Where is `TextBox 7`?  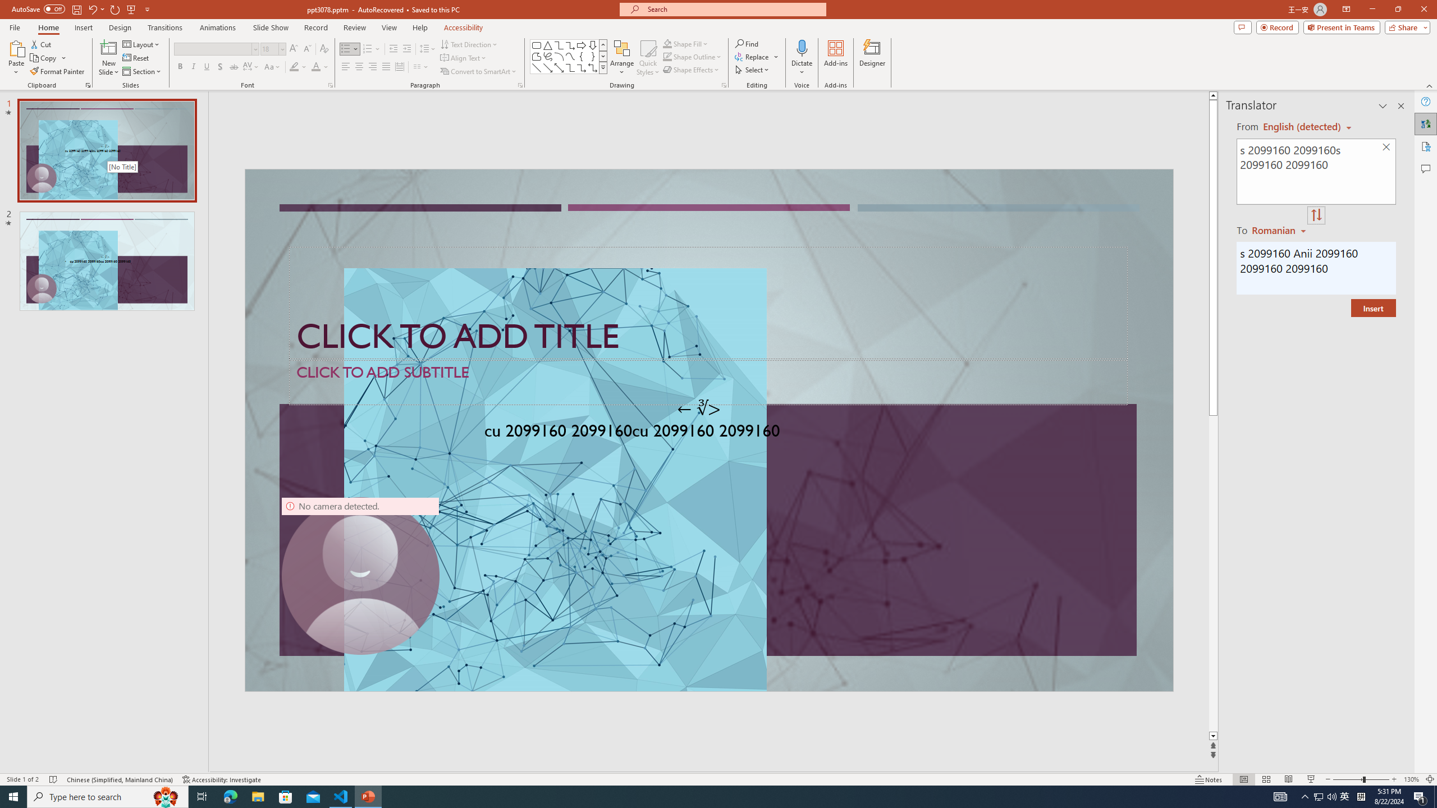
TextBox 7 is located at coordinates (699, 408).